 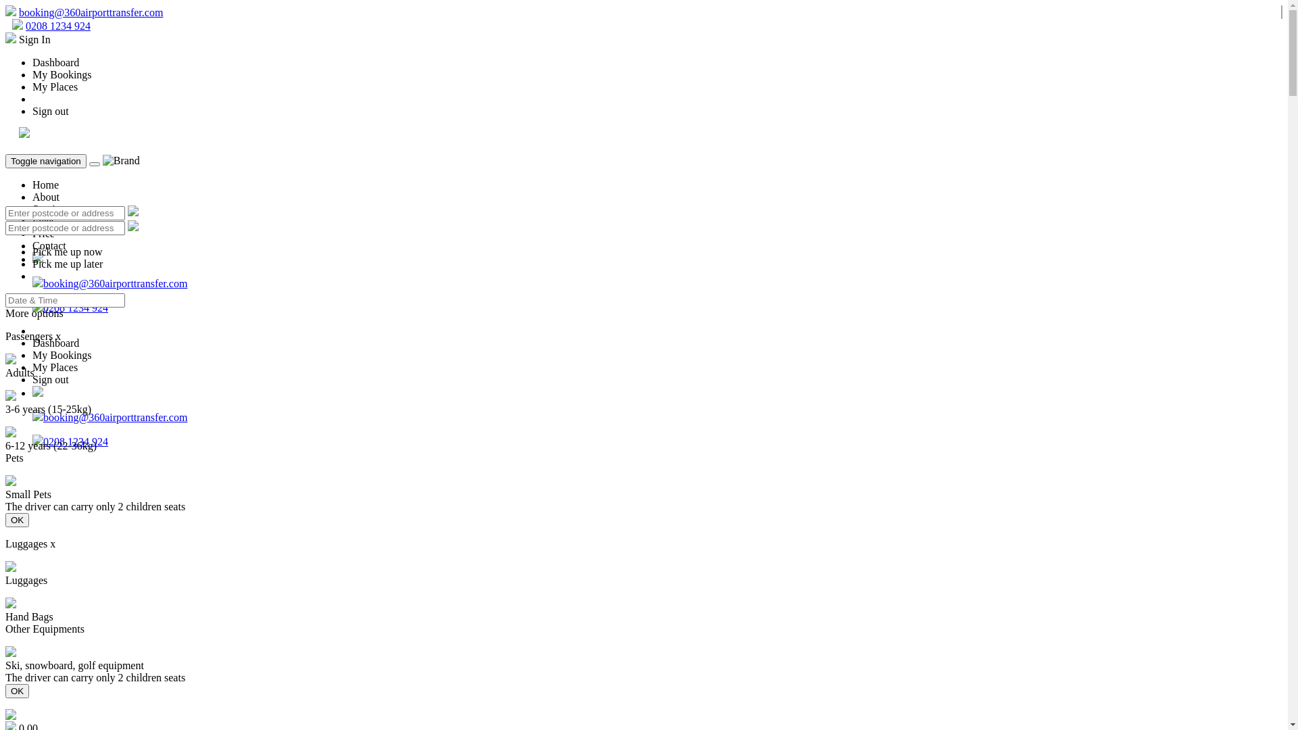 What do you see at coordinates (91, 12) in the screenshot?
I see `booking@360airporttransfer.com` at bounding box center [91, 12].